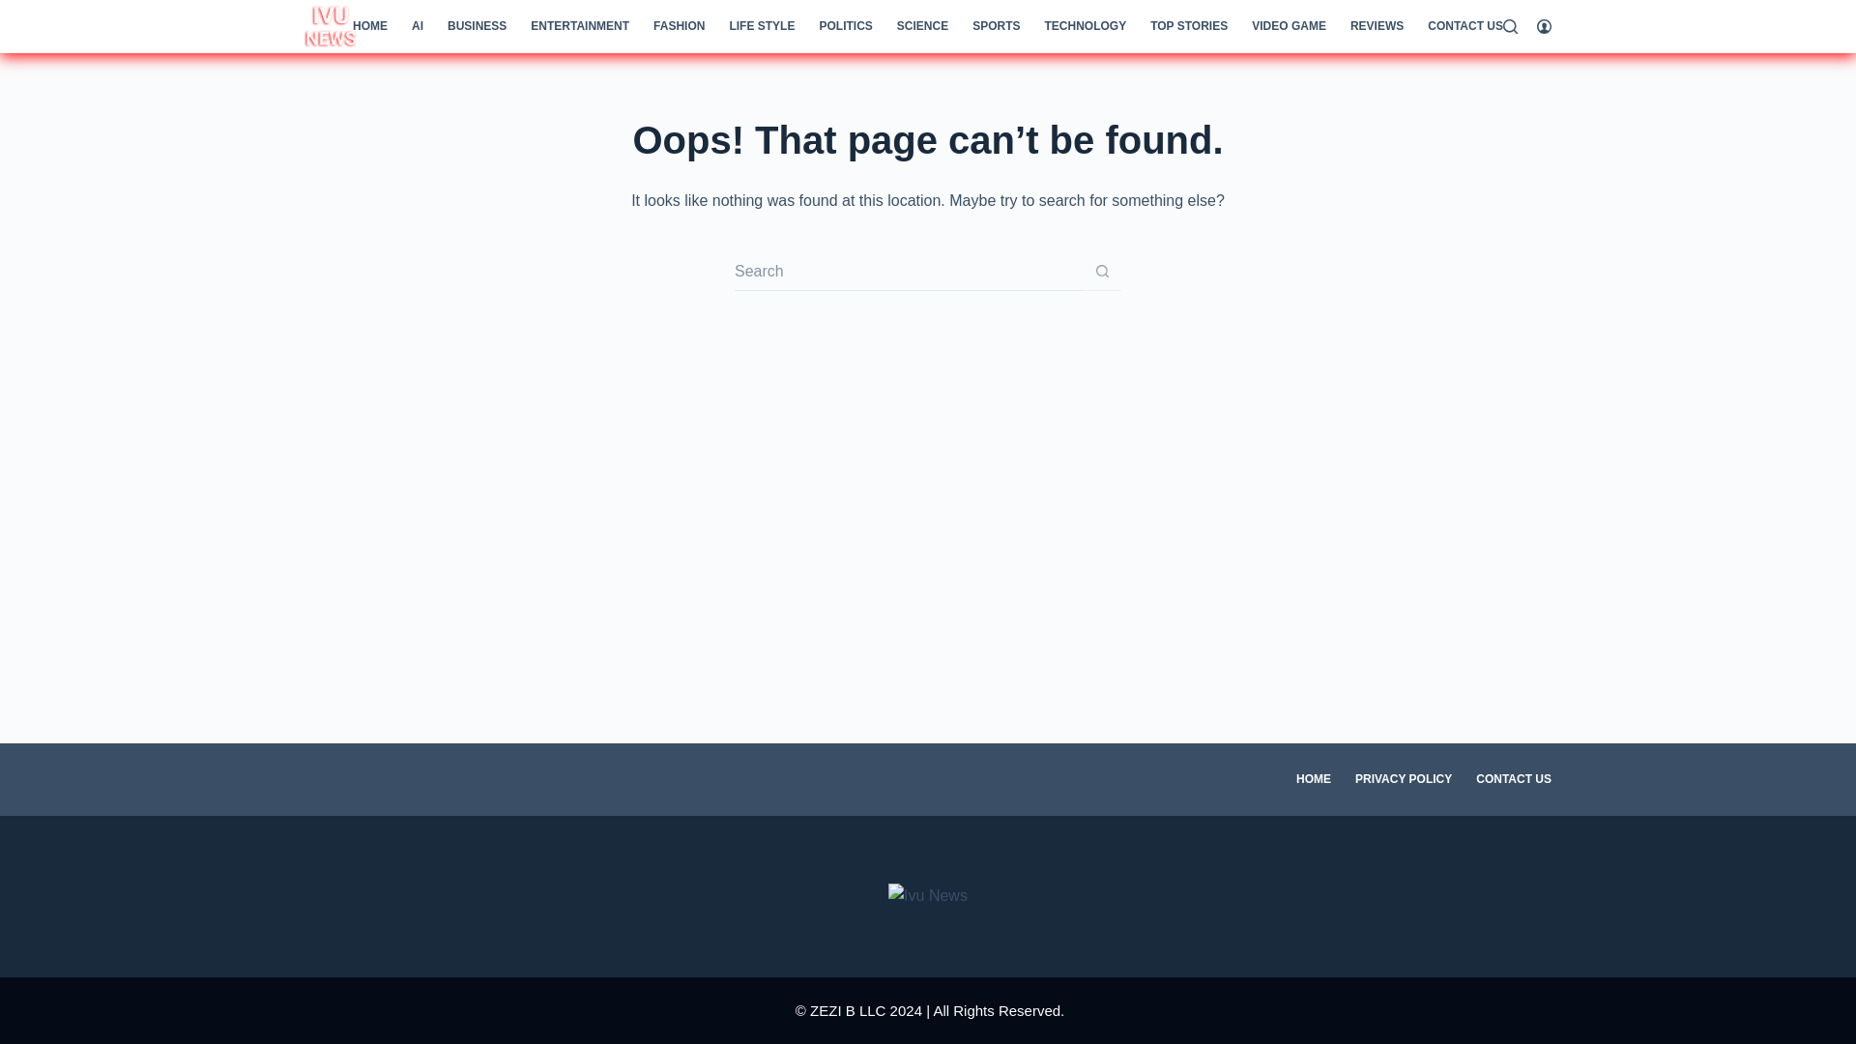  What do you see at coordinates (476, 27) in the screenshot?
I see `BUSINESS` at bounding box center [476, 27].